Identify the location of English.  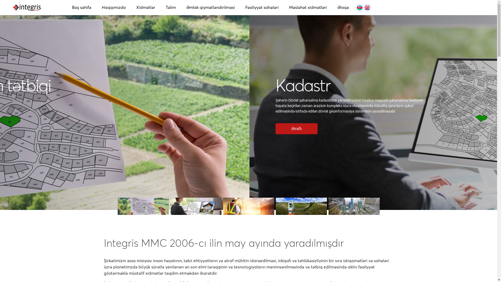
(367, 8).